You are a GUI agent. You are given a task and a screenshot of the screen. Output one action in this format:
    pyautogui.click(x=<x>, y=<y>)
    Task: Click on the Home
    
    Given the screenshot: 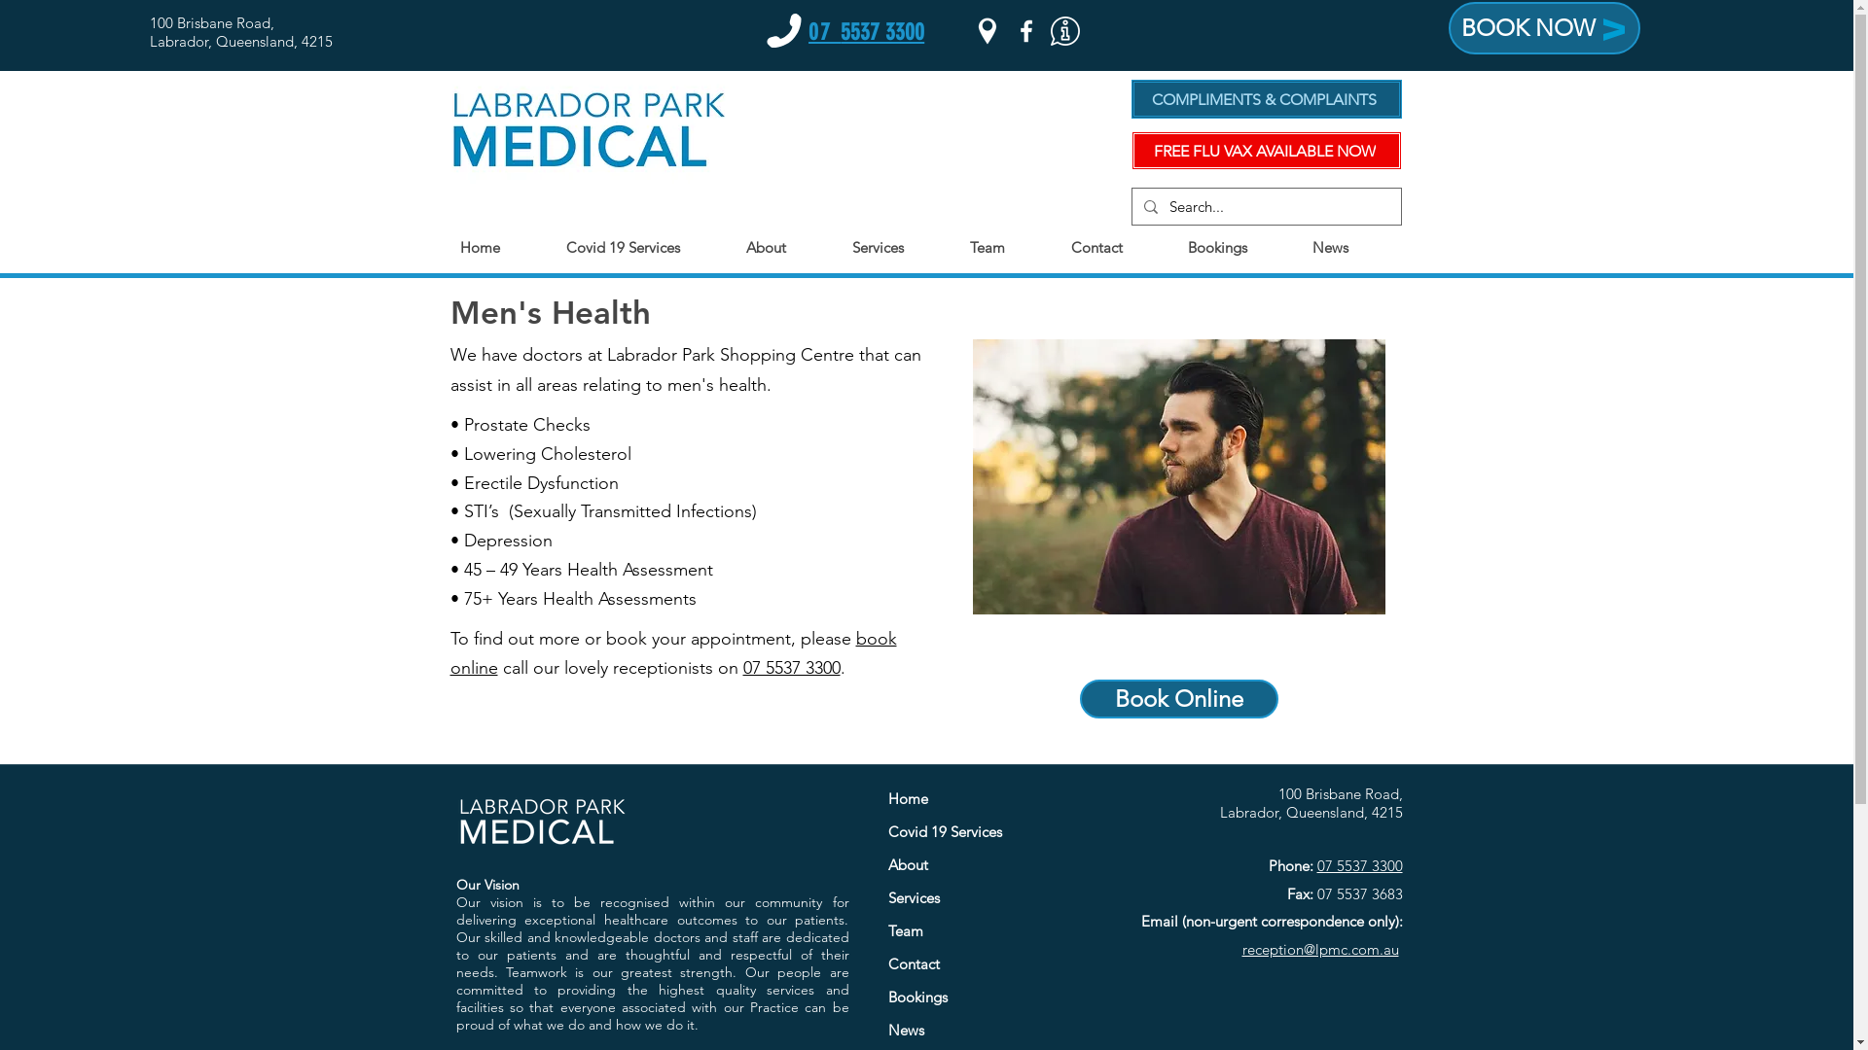 What is the action you would take?
    pyautogui.click(x=983, y=799)
    